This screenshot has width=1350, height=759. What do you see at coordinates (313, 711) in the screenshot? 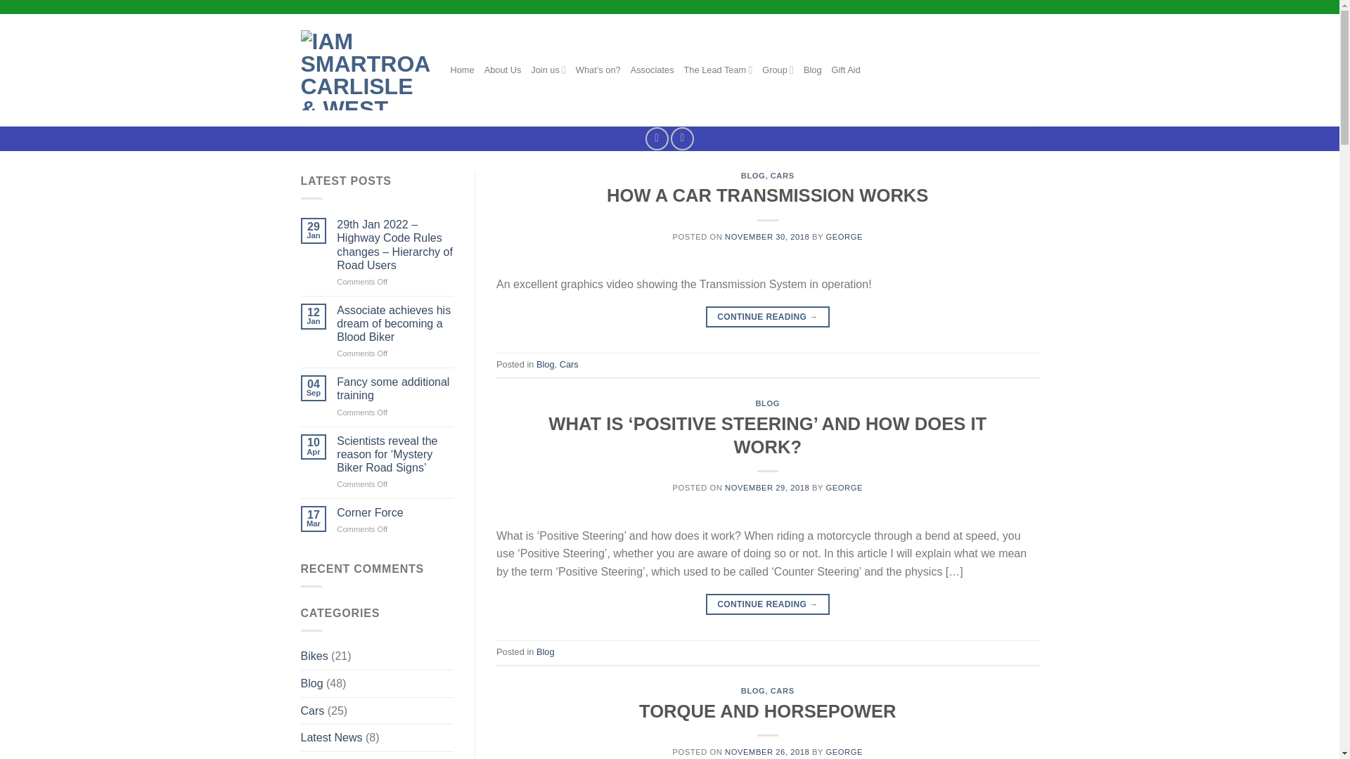
I see `Cars` at bounding box center [313, 711].